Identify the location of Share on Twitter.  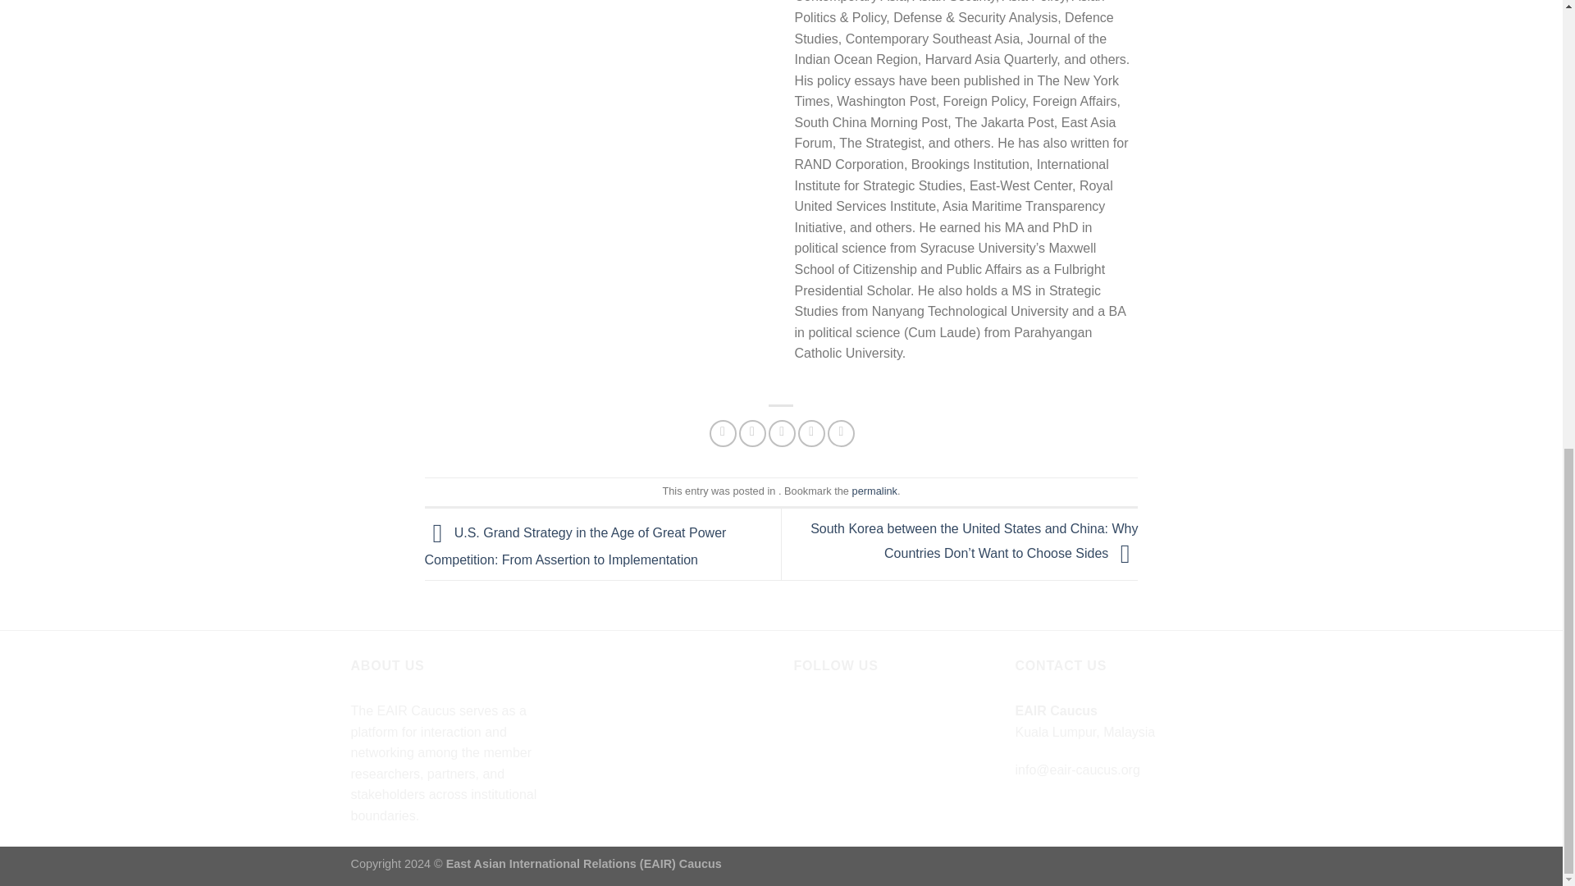
(751, 433).